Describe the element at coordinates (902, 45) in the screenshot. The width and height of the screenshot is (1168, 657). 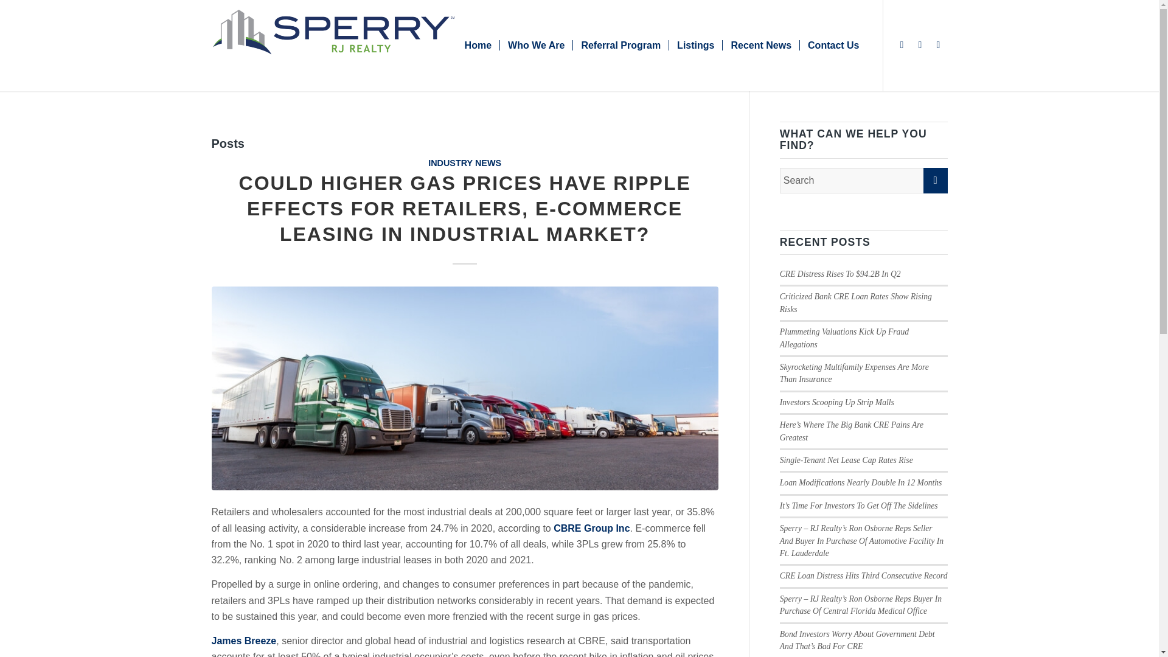
I see `Facebook` at that location.